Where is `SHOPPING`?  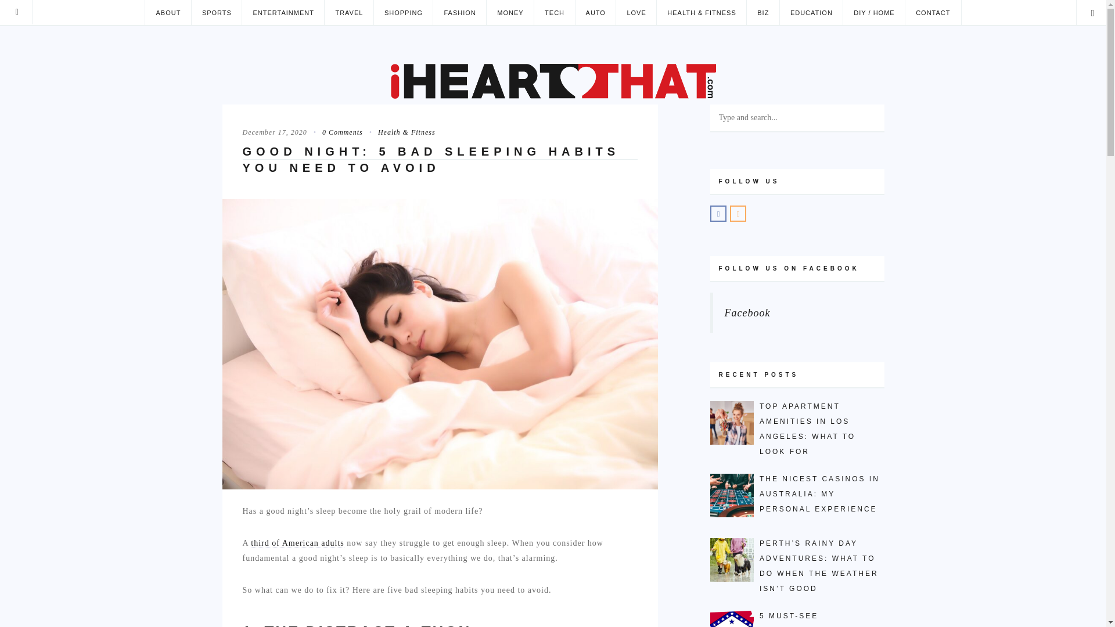 SHOPPING is located at coordinates (403, 13).